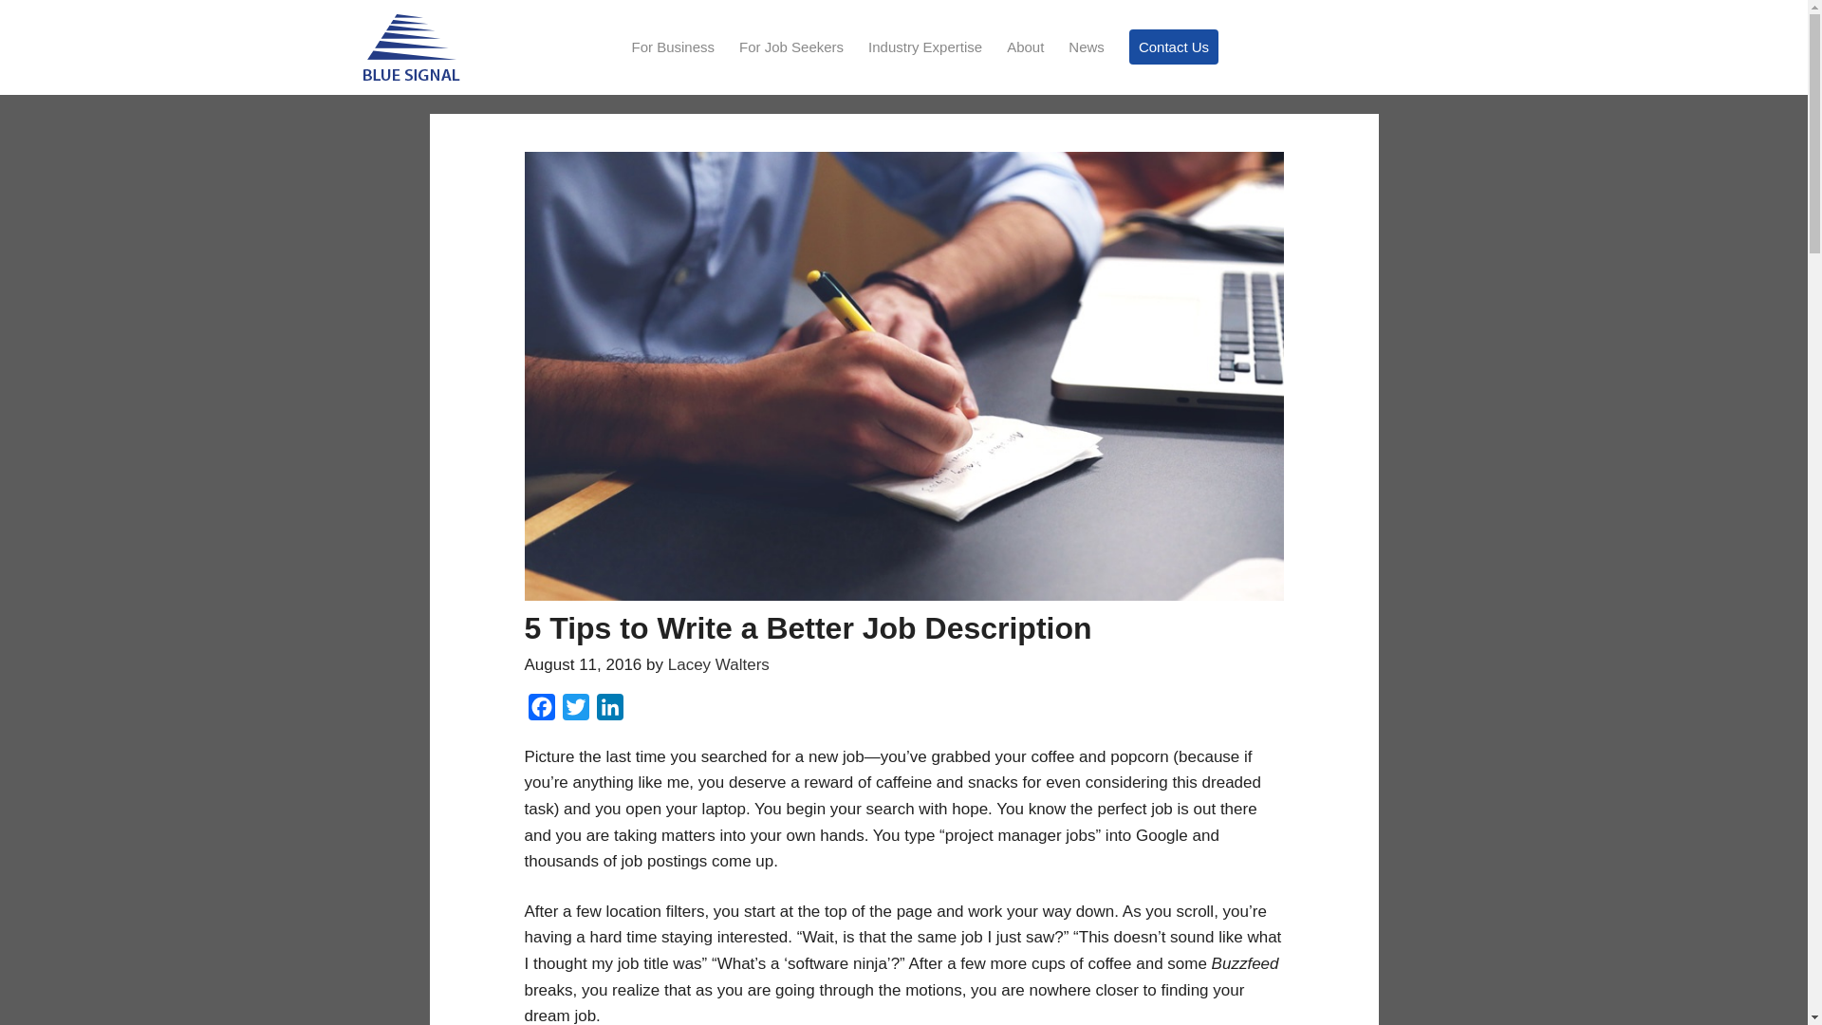  Describe the element at coordinates (410, 47) in the screenshot. I see `Blue Signal Search` at that location.